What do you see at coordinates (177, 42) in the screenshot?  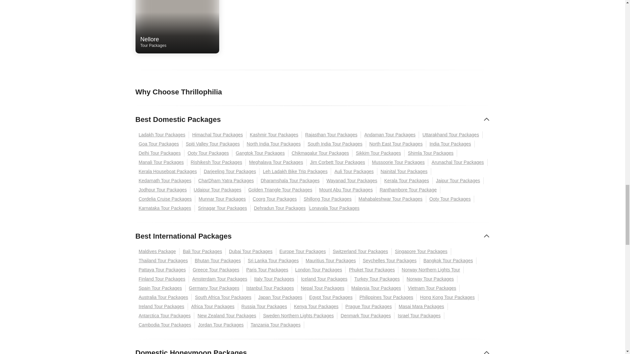 I see `Ladakh Tour Packages` at bounding box center [177, 42].